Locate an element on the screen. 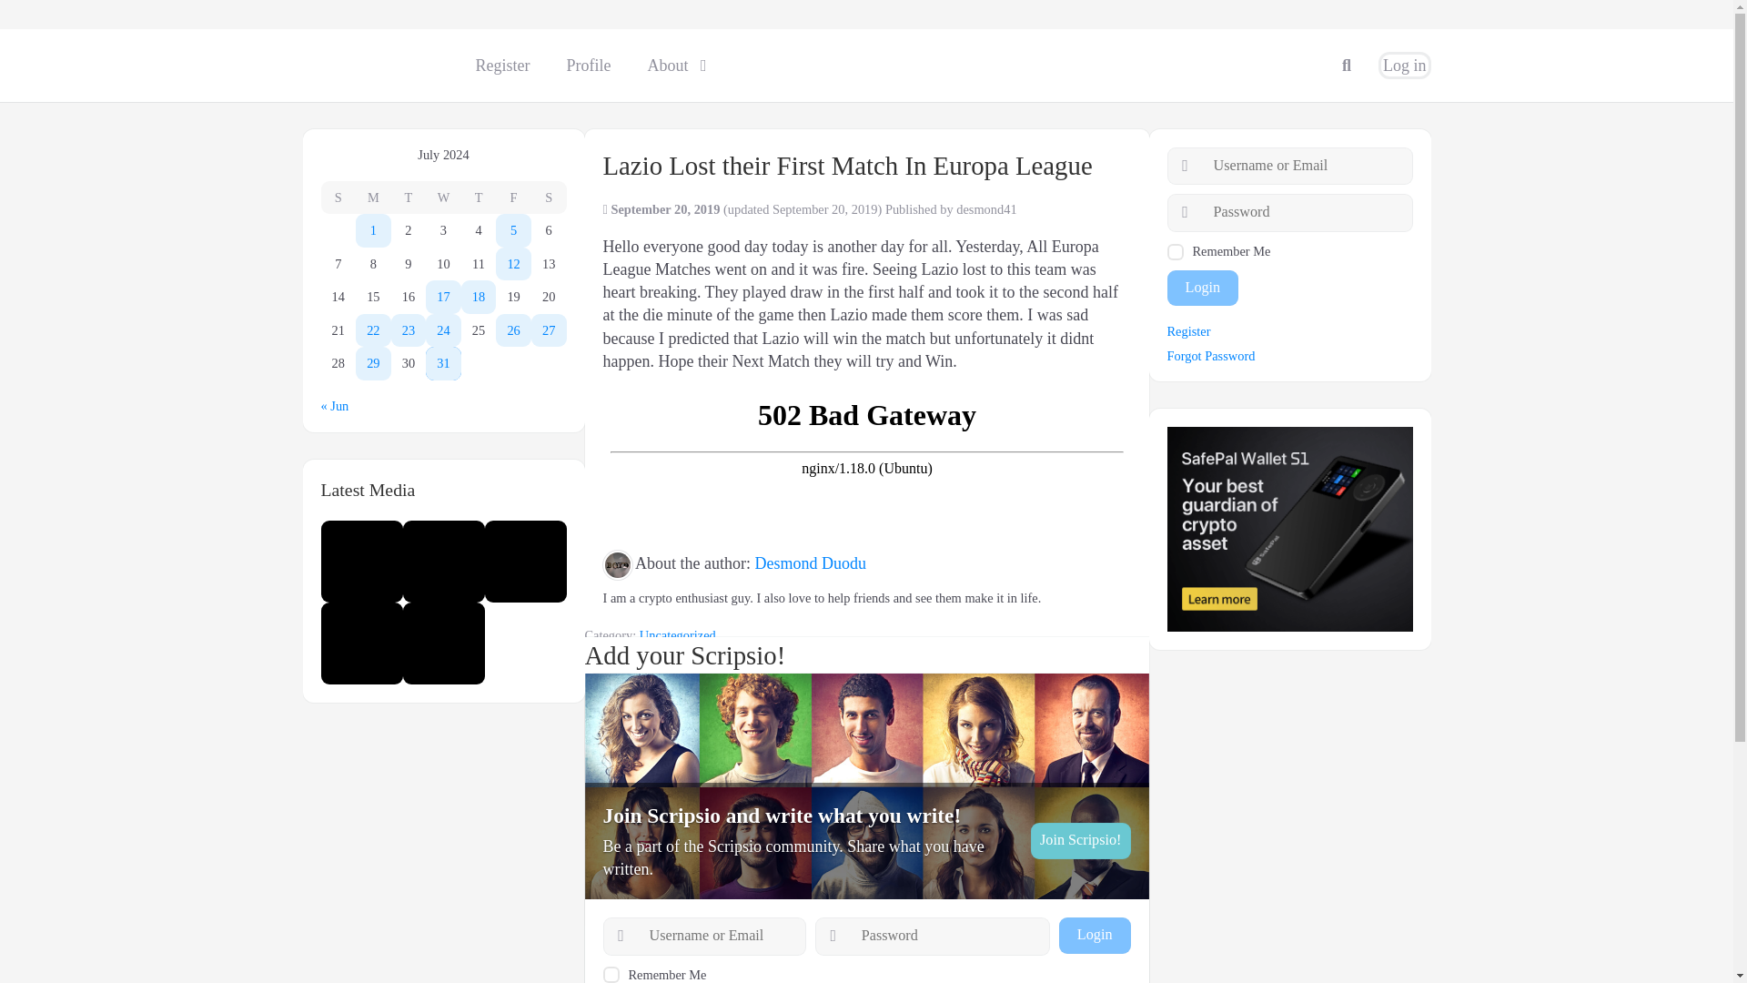 The image size is (1747, 983). Log in is located at coordinates (1405, 66).